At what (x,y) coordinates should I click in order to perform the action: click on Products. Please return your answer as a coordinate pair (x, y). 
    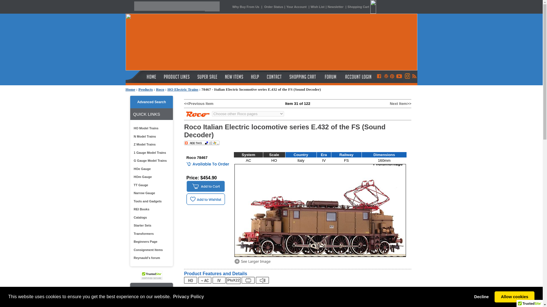
    Looking at the image, I should click on (146, 89).